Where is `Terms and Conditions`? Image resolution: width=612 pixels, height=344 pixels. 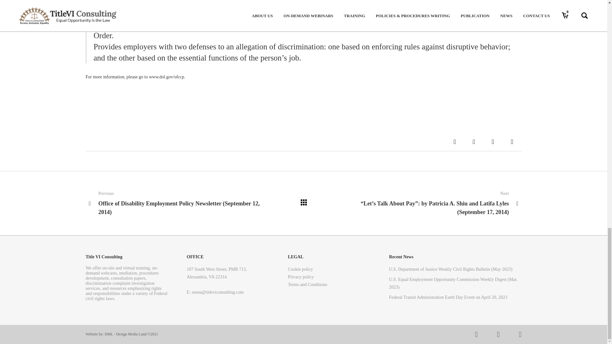 Terms and Conditions is located at coordinates (307, 284).